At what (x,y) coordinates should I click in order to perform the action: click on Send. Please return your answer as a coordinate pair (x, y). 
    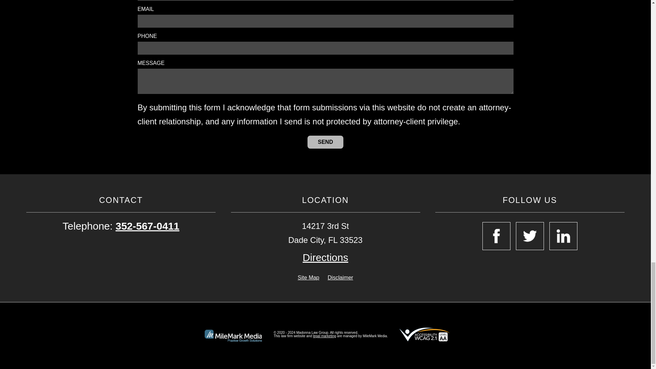
    Looking at the image, I should click on (325, 142).